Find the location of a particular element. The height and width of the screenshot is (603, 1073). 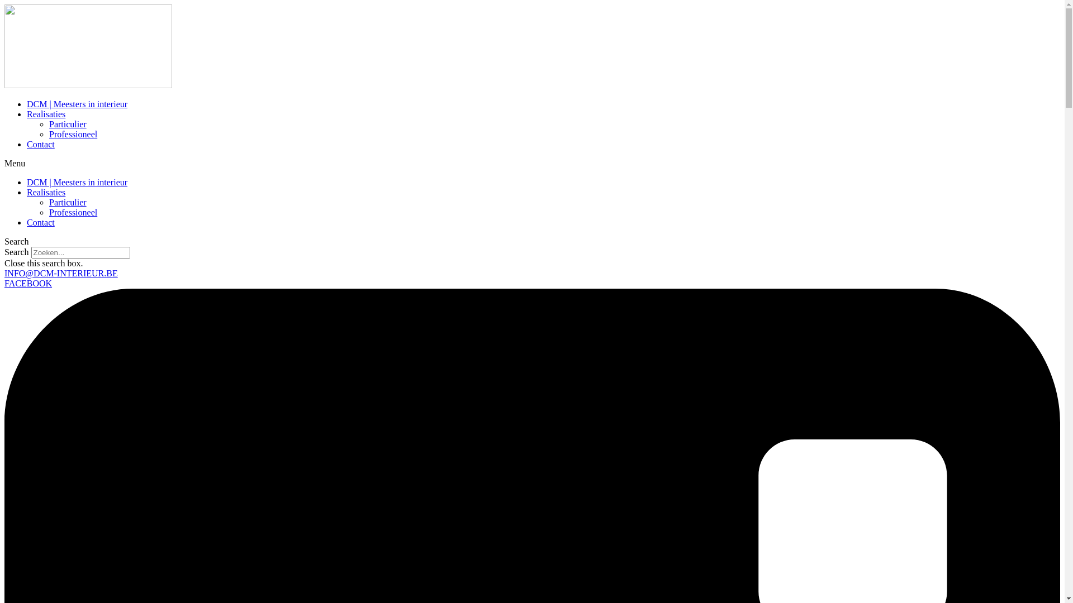

Contact is located at coordinates (41, 222).